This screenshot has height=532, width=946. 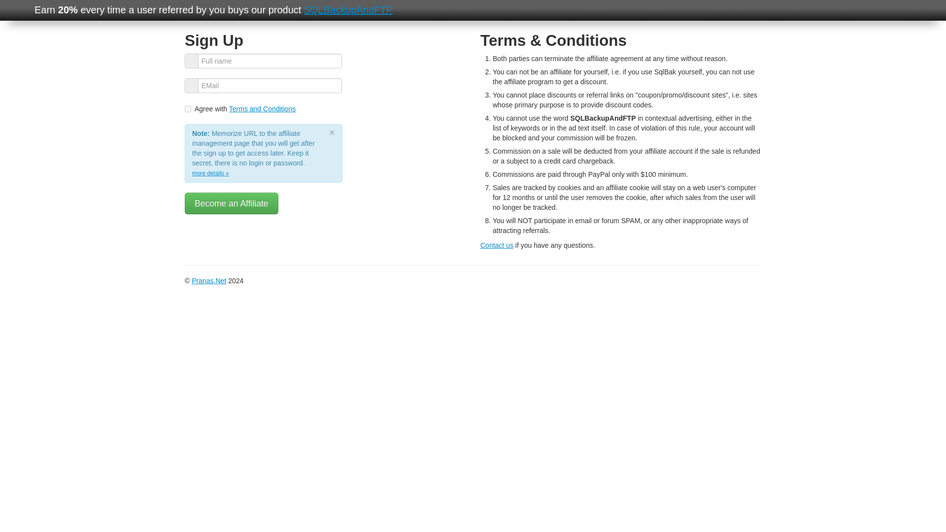 What do you see at coordinates (231, 203) in the screenshot?
I see `Become an Affiliate` at bounding box center [231, 203].